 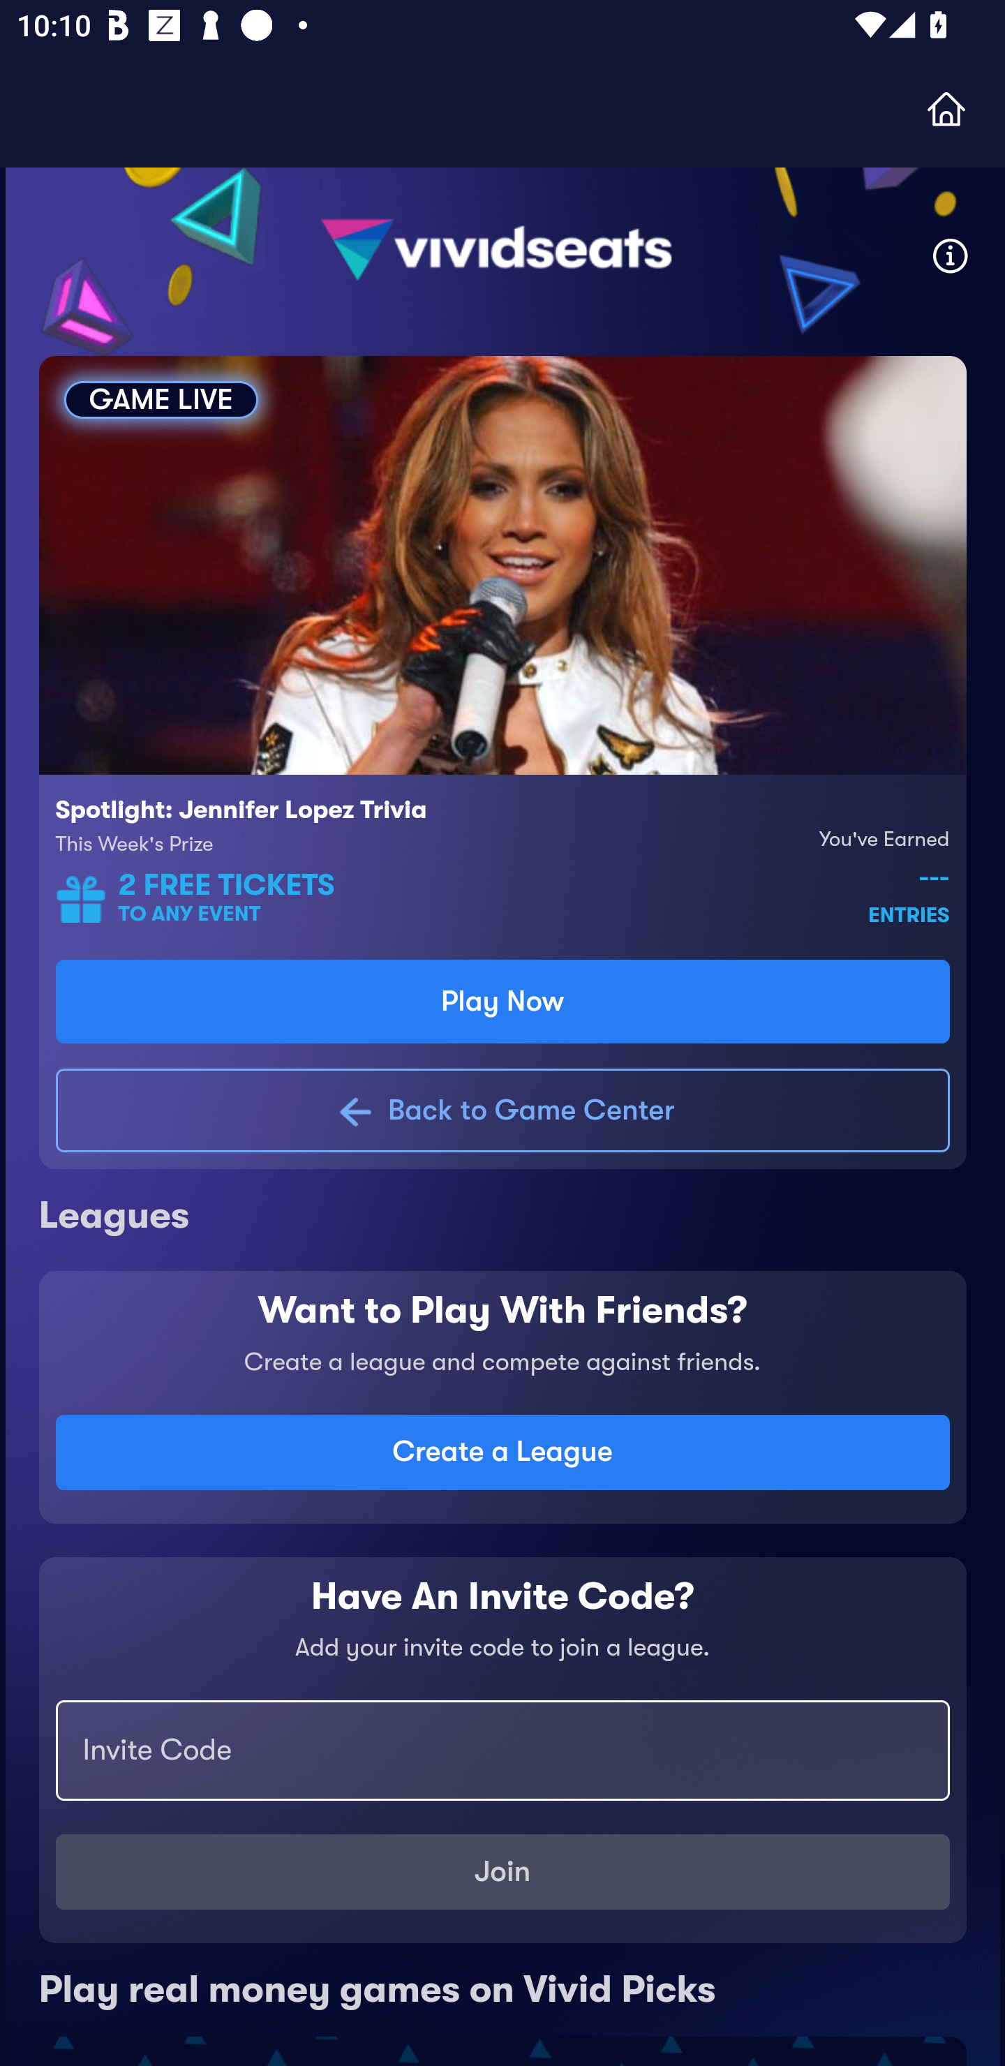 What do you see at coordinates (502, 1110) in the screenshot?
I see ` Back to Game Center` at bounding box center [502, 1110].